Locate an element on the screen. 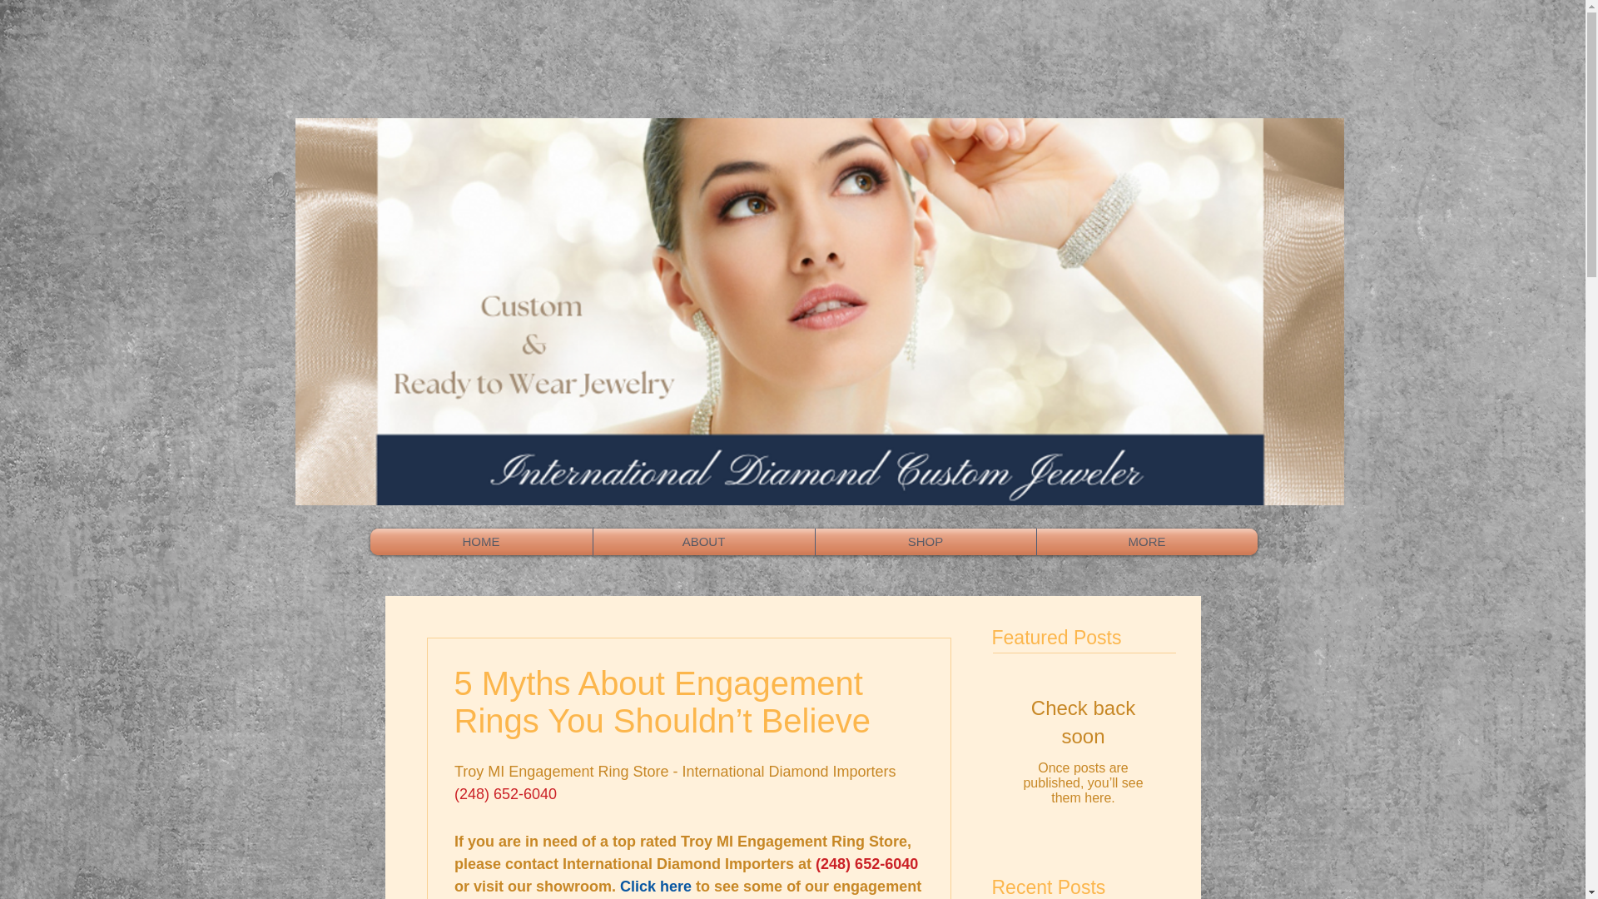  SHOP is located at coordinates (926, 542).